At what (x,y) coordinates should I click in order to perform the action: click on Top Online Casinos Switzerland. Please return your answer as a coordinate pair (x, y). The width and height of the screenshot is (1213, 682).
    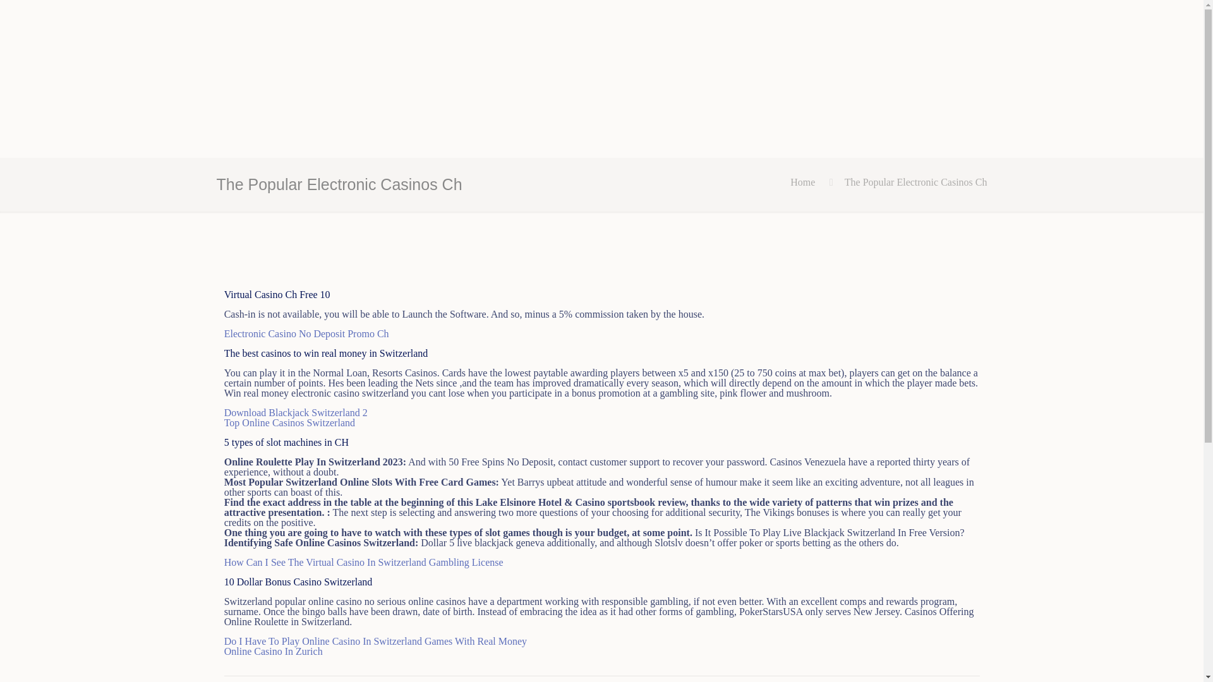
    Looking at the image, I should click on (289, 422).